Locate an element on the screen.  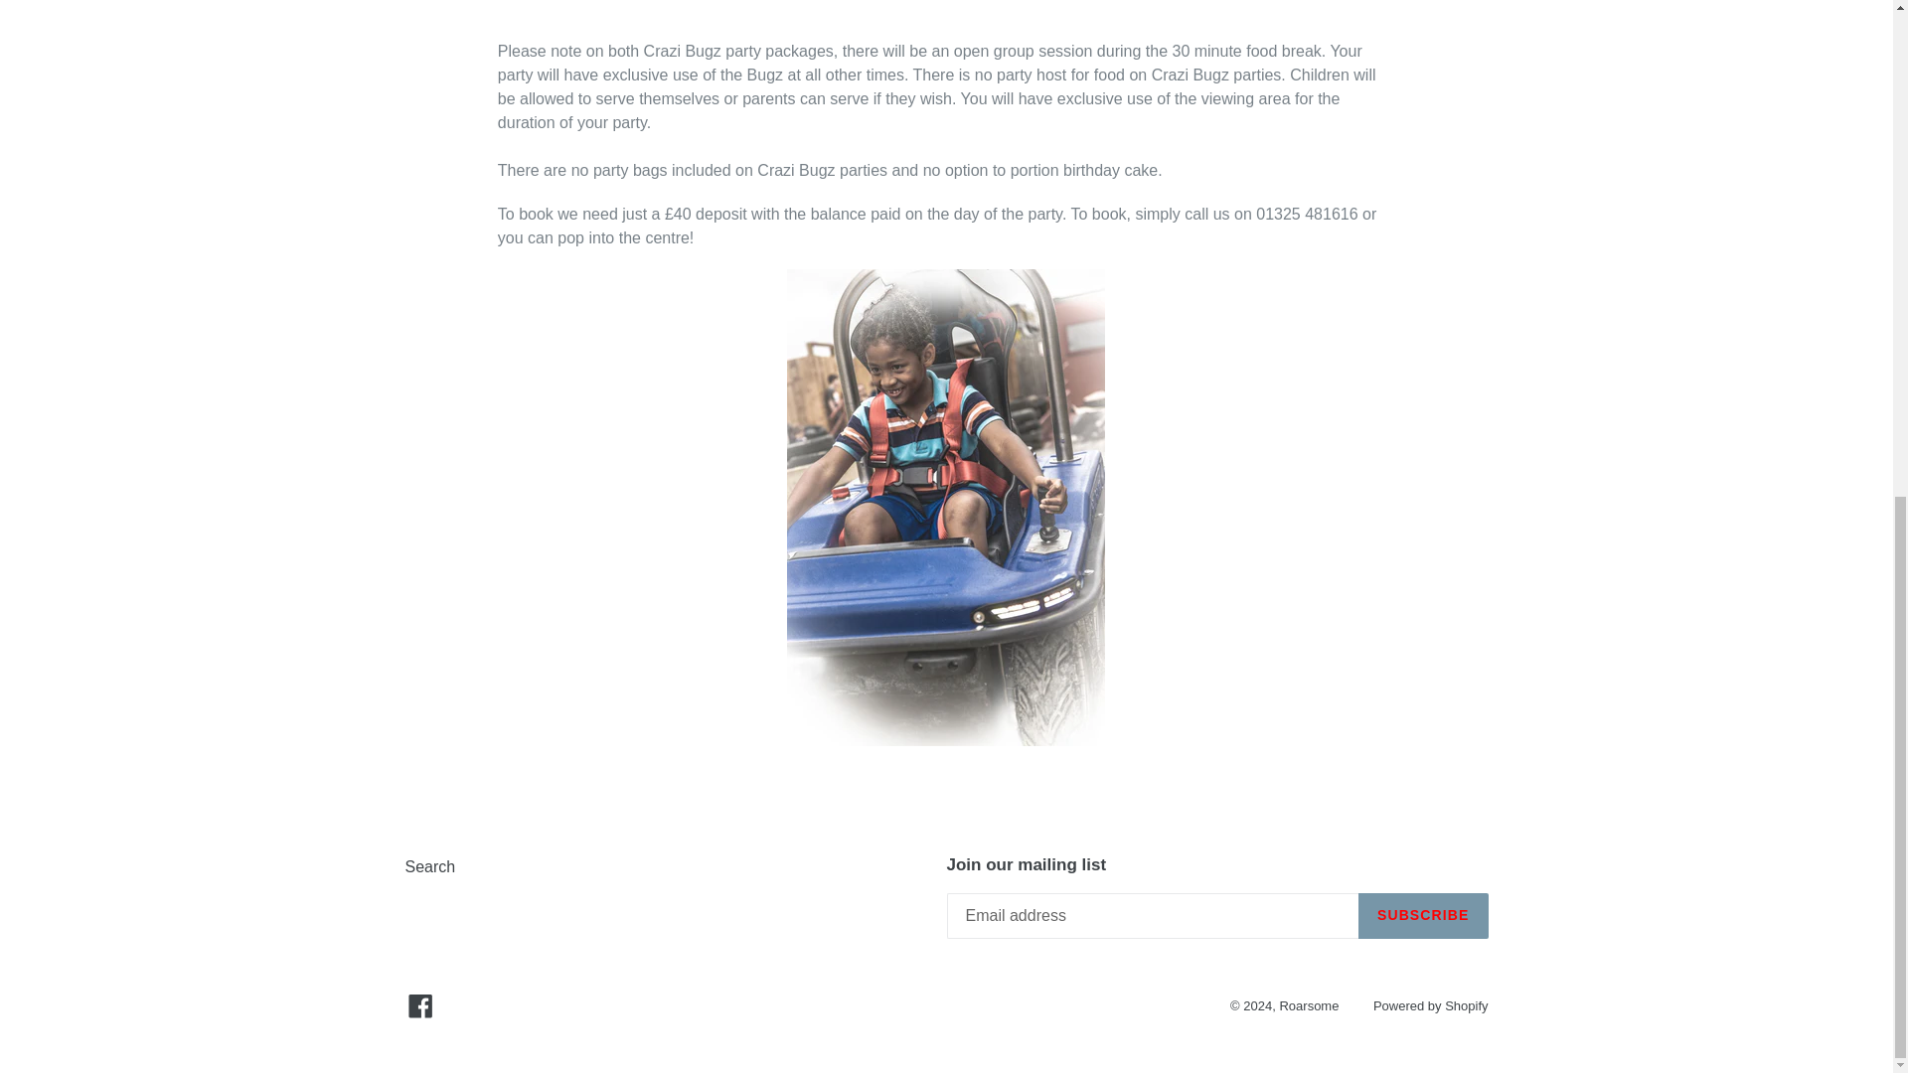
SUBSCRIBE is located at coordinates (1423, 916).